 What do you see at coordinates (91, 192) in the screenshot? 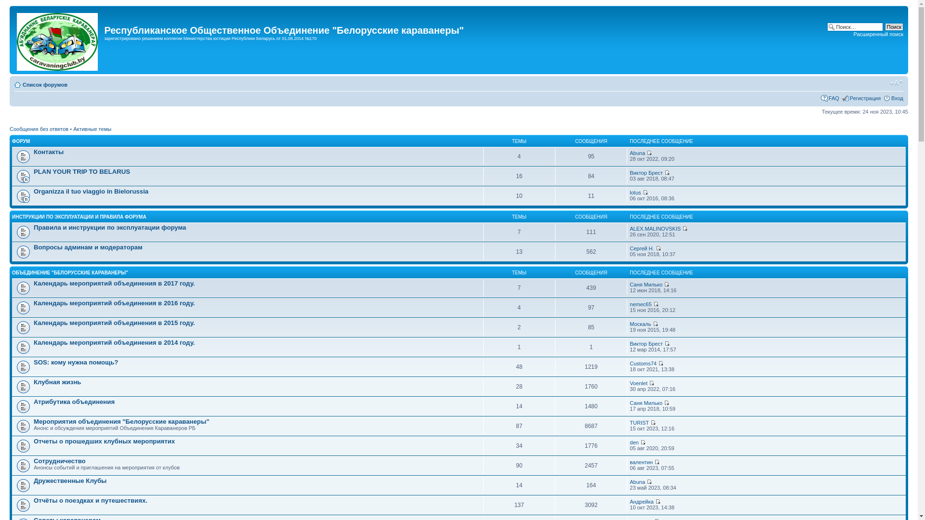
I see `Organizza il tuo viaggio in Bielorussia` at bounding box center [91, 192].